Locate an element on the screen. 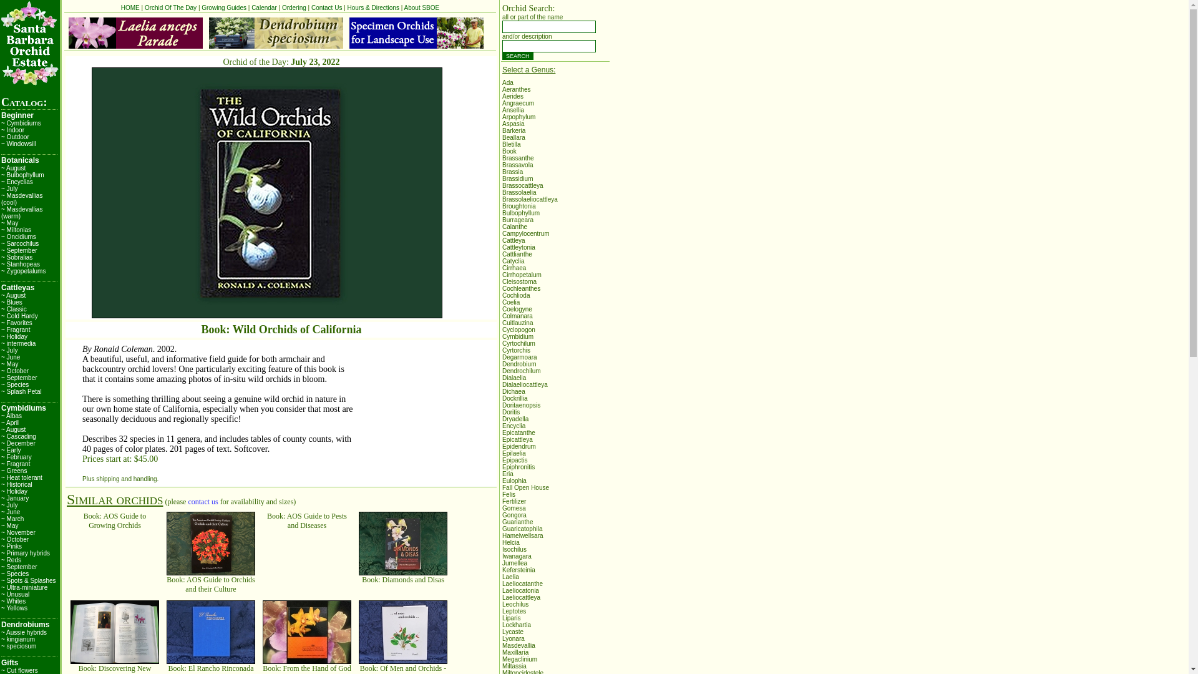  SEARCH is located at coordinates (517, 56).